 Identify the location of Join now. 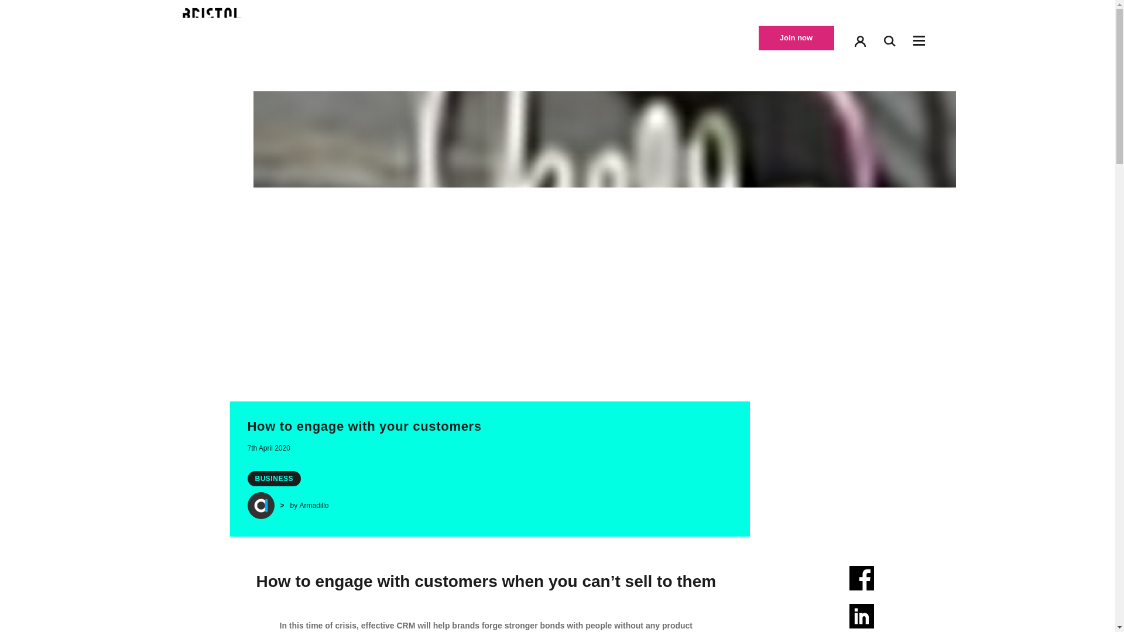
(796, 38).